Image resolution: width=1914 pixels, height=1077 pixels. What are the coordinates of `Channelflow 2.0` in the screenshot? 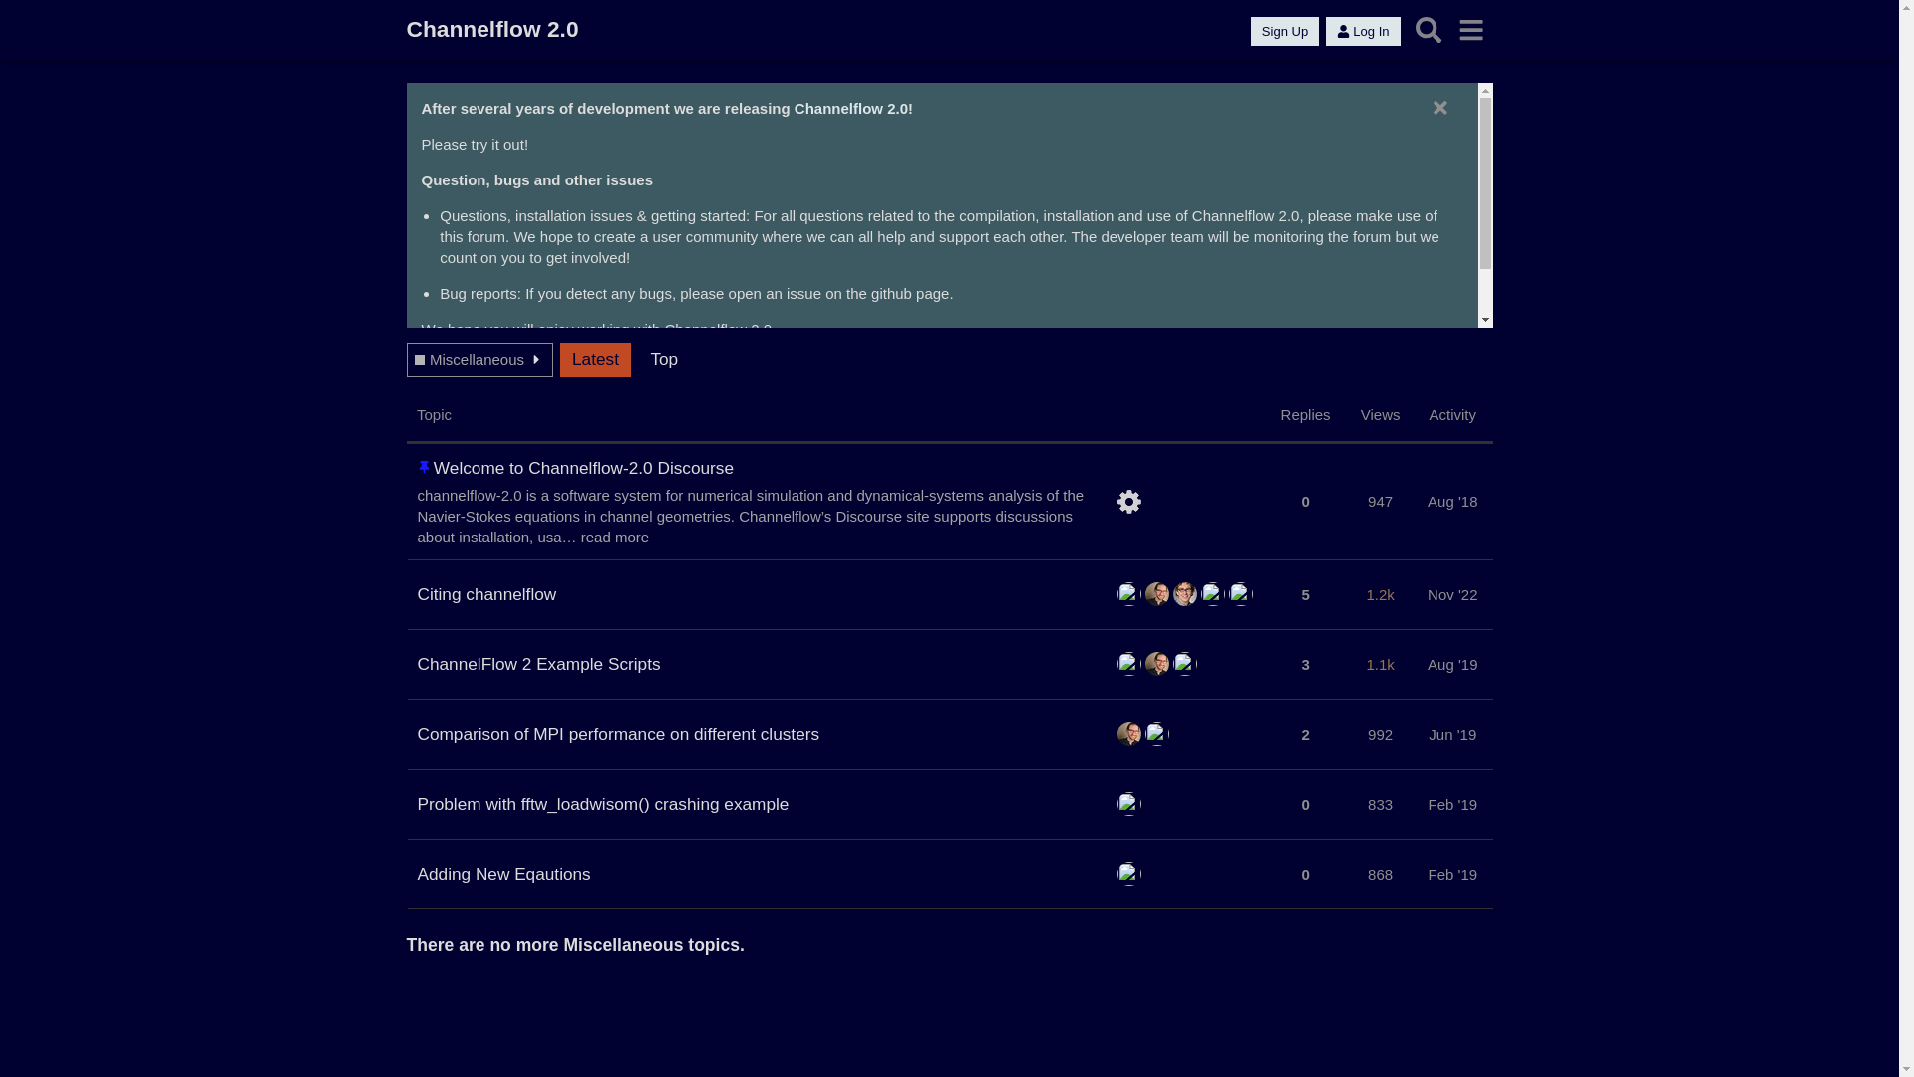 It's located at (851, 108).